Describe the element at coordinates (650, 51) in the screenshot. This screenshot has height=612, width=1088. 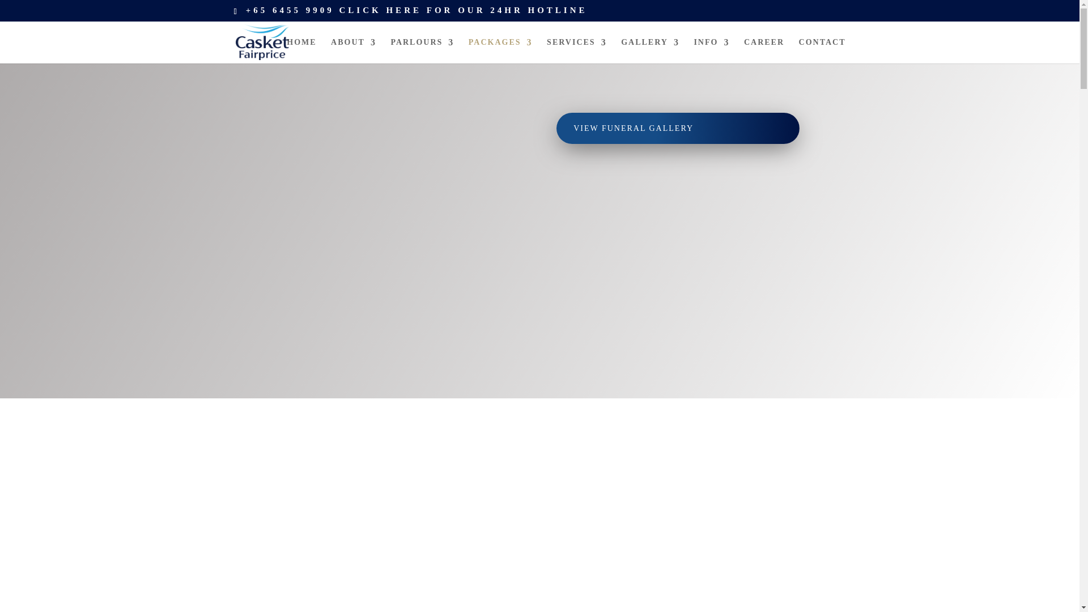
I see `GALLERY` at that location.